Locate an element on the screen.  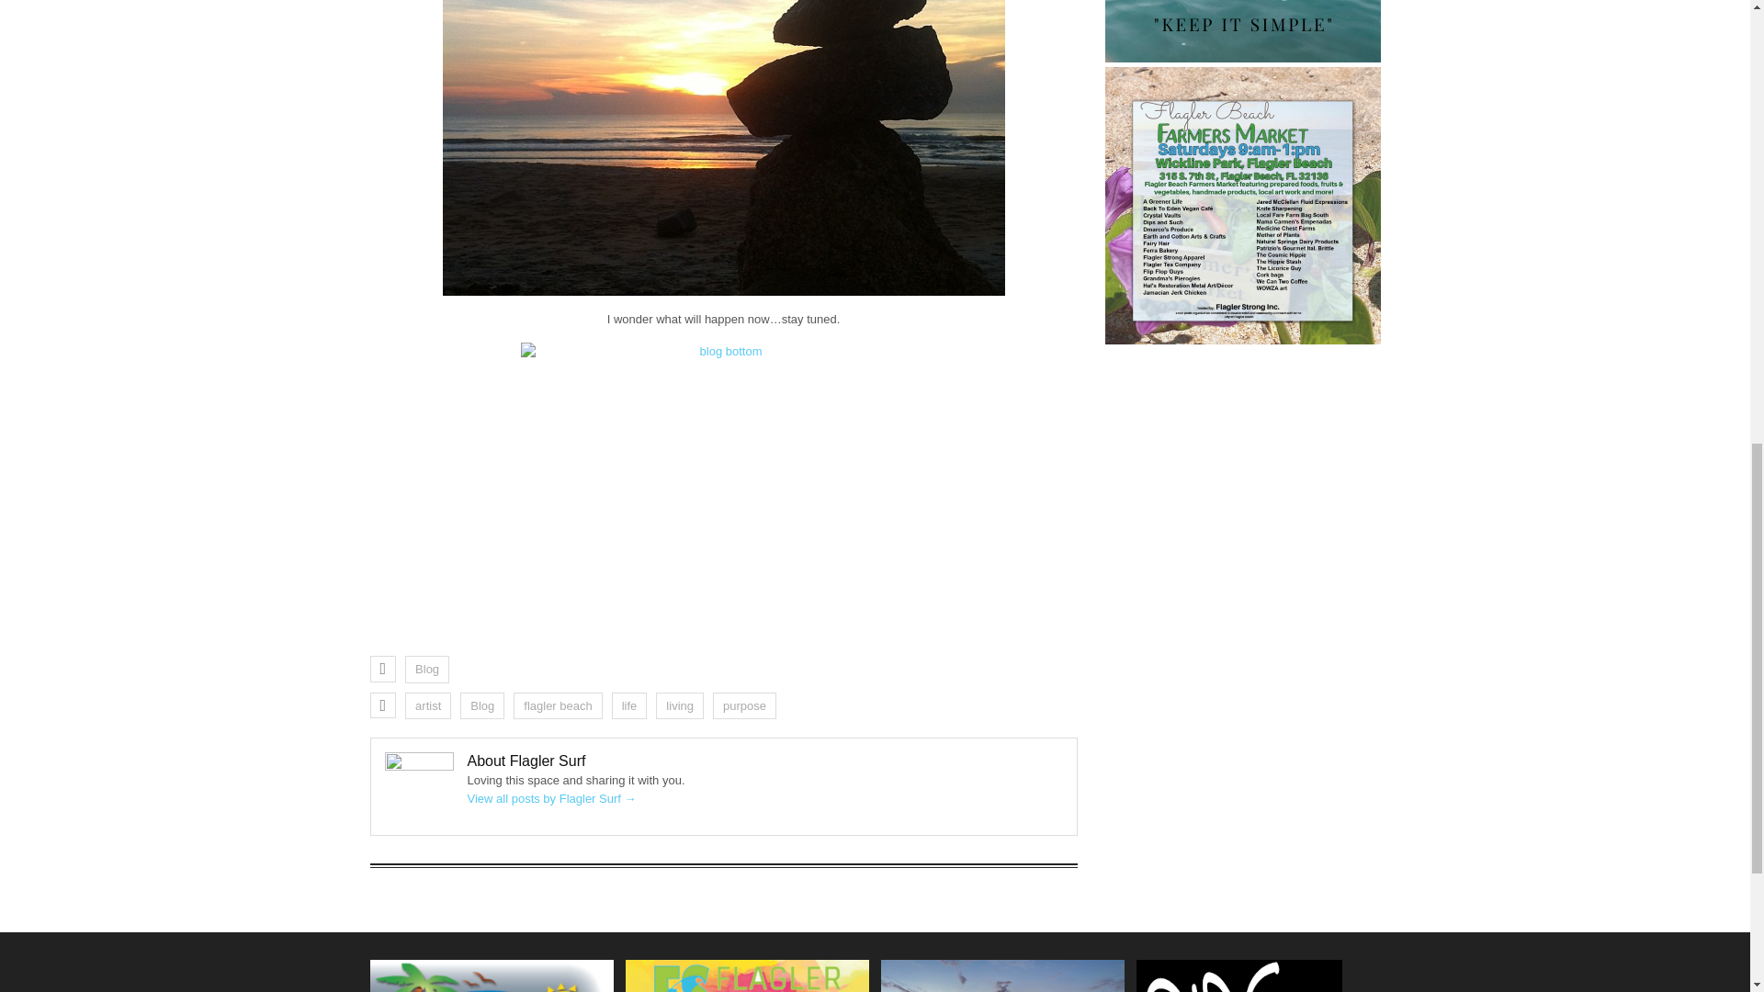
artist is located at coordinates (428, 705).